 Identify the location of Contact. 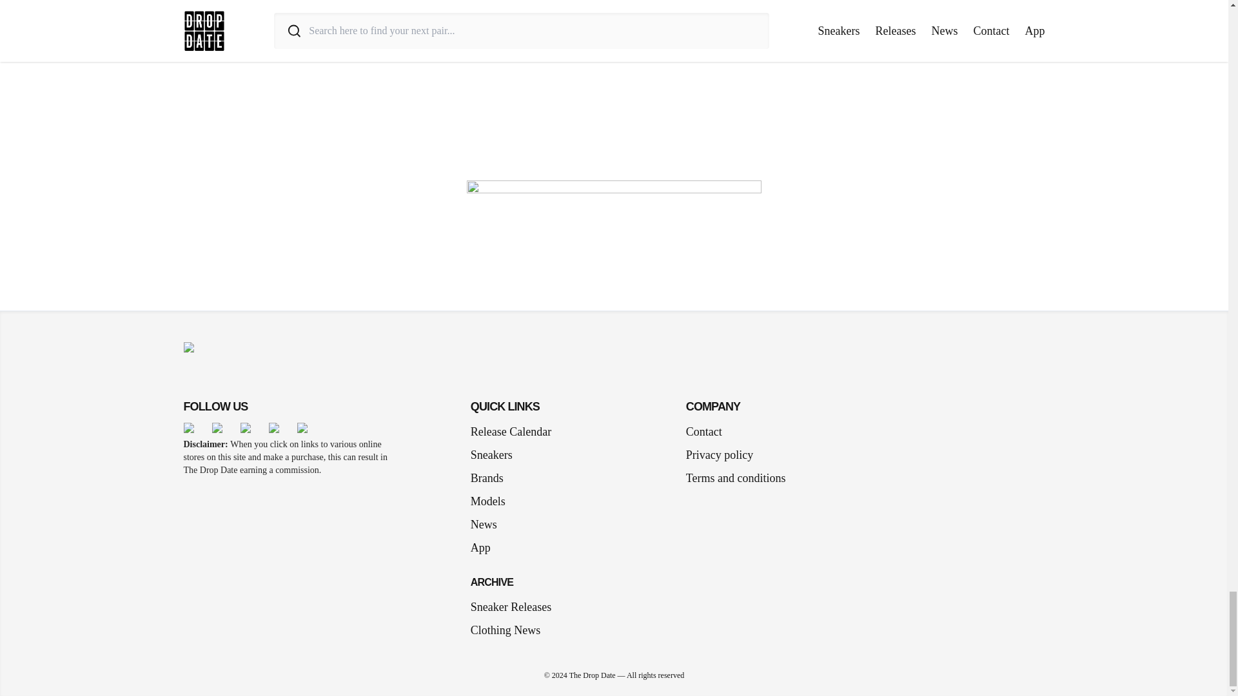
(703, 431).